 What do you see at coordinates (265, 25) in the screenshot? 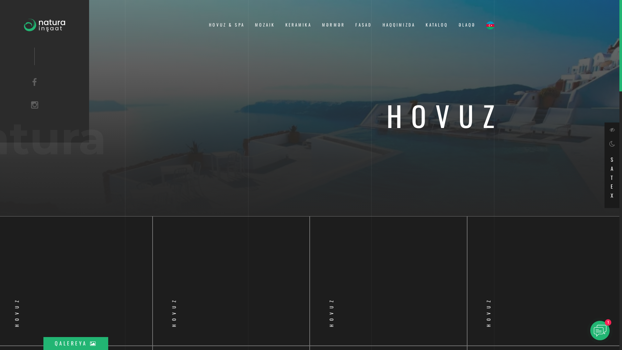
I see `MOZAIK` at bounding box center [265, 25].